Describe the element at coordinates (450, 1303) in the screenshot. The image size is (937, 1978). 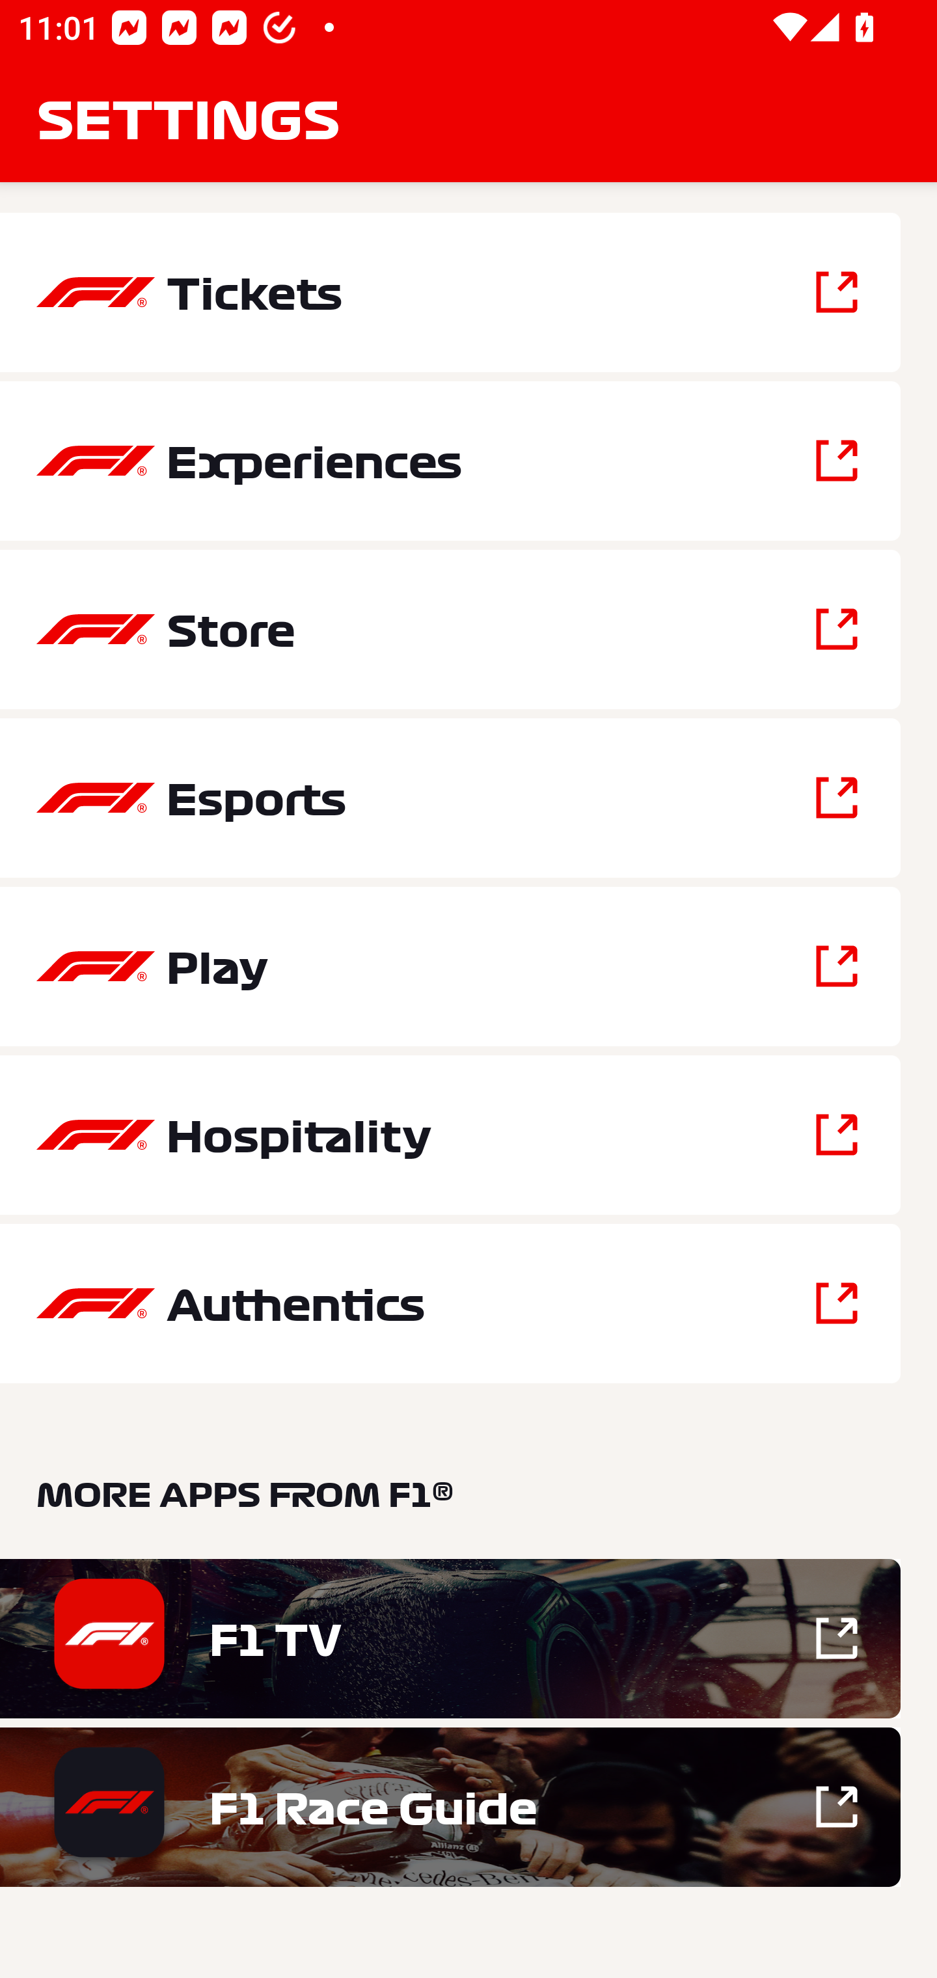
I see `Authentics` at that location.